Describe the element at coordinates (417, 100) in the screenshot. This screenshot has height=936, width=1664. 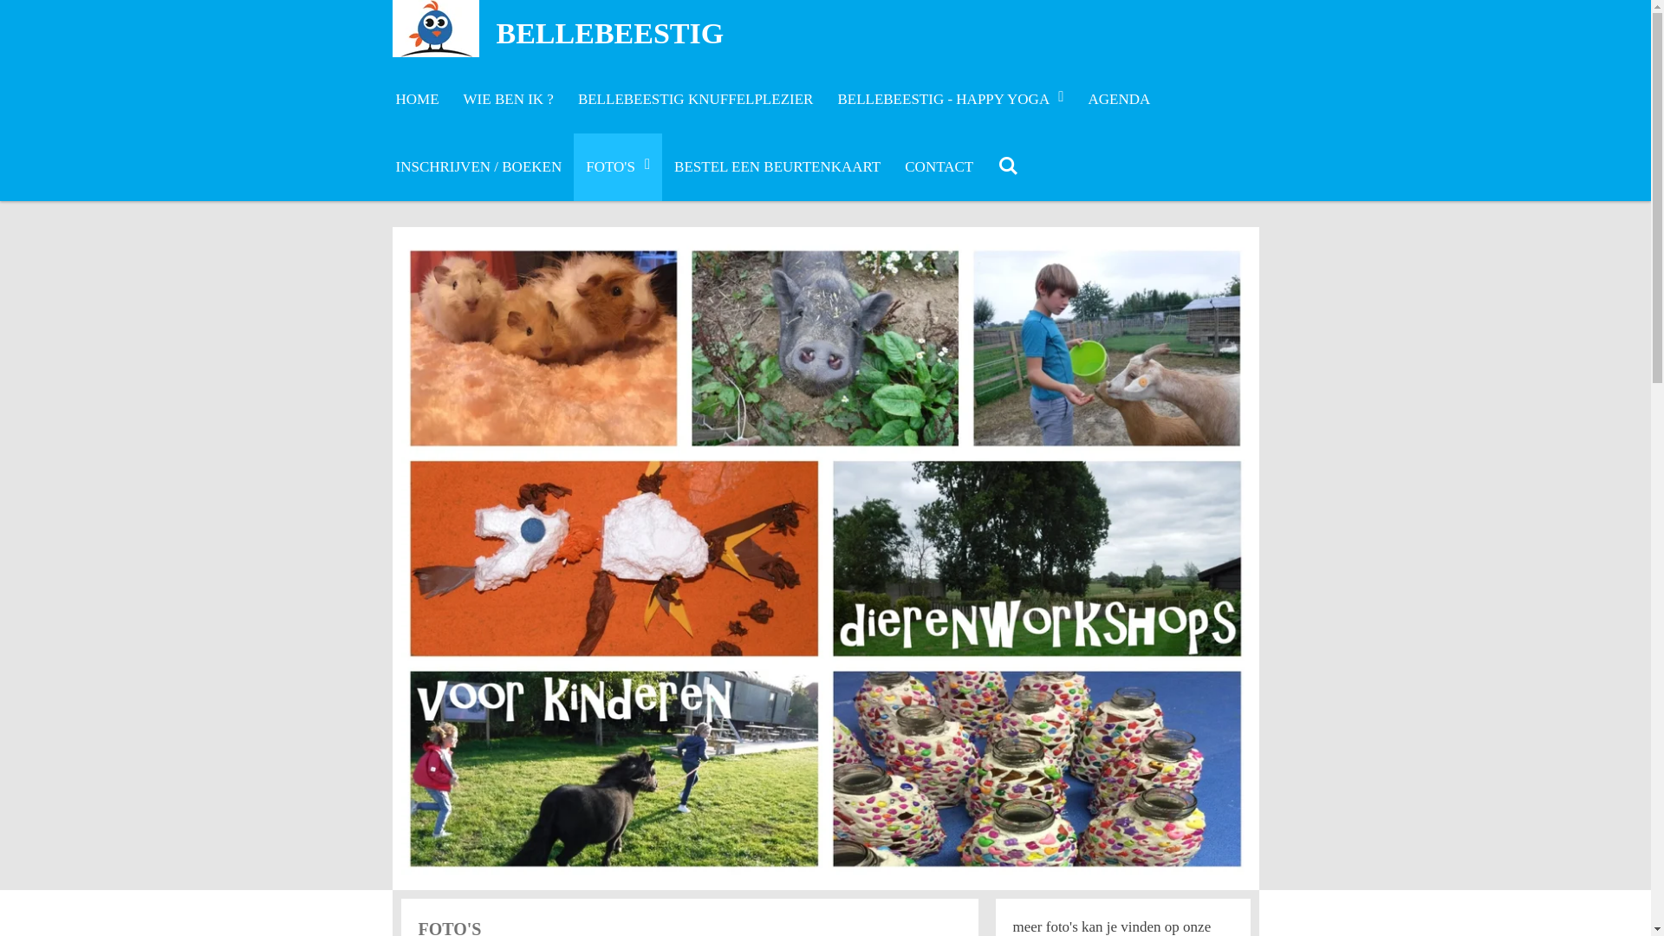
I see `HOME` at that location.